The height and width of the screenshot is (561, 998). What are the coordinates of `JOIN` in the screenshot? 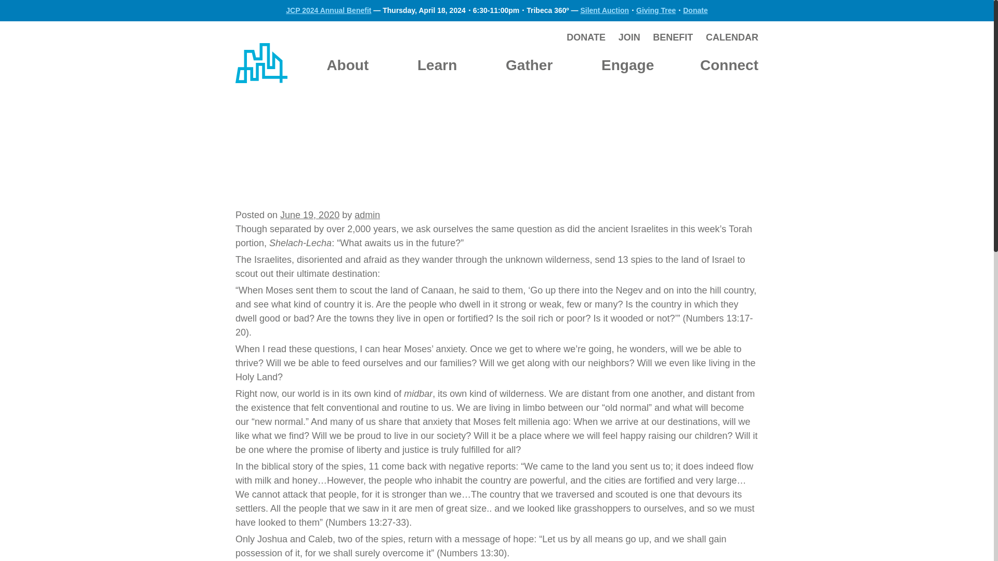 It's located at (629, 37).